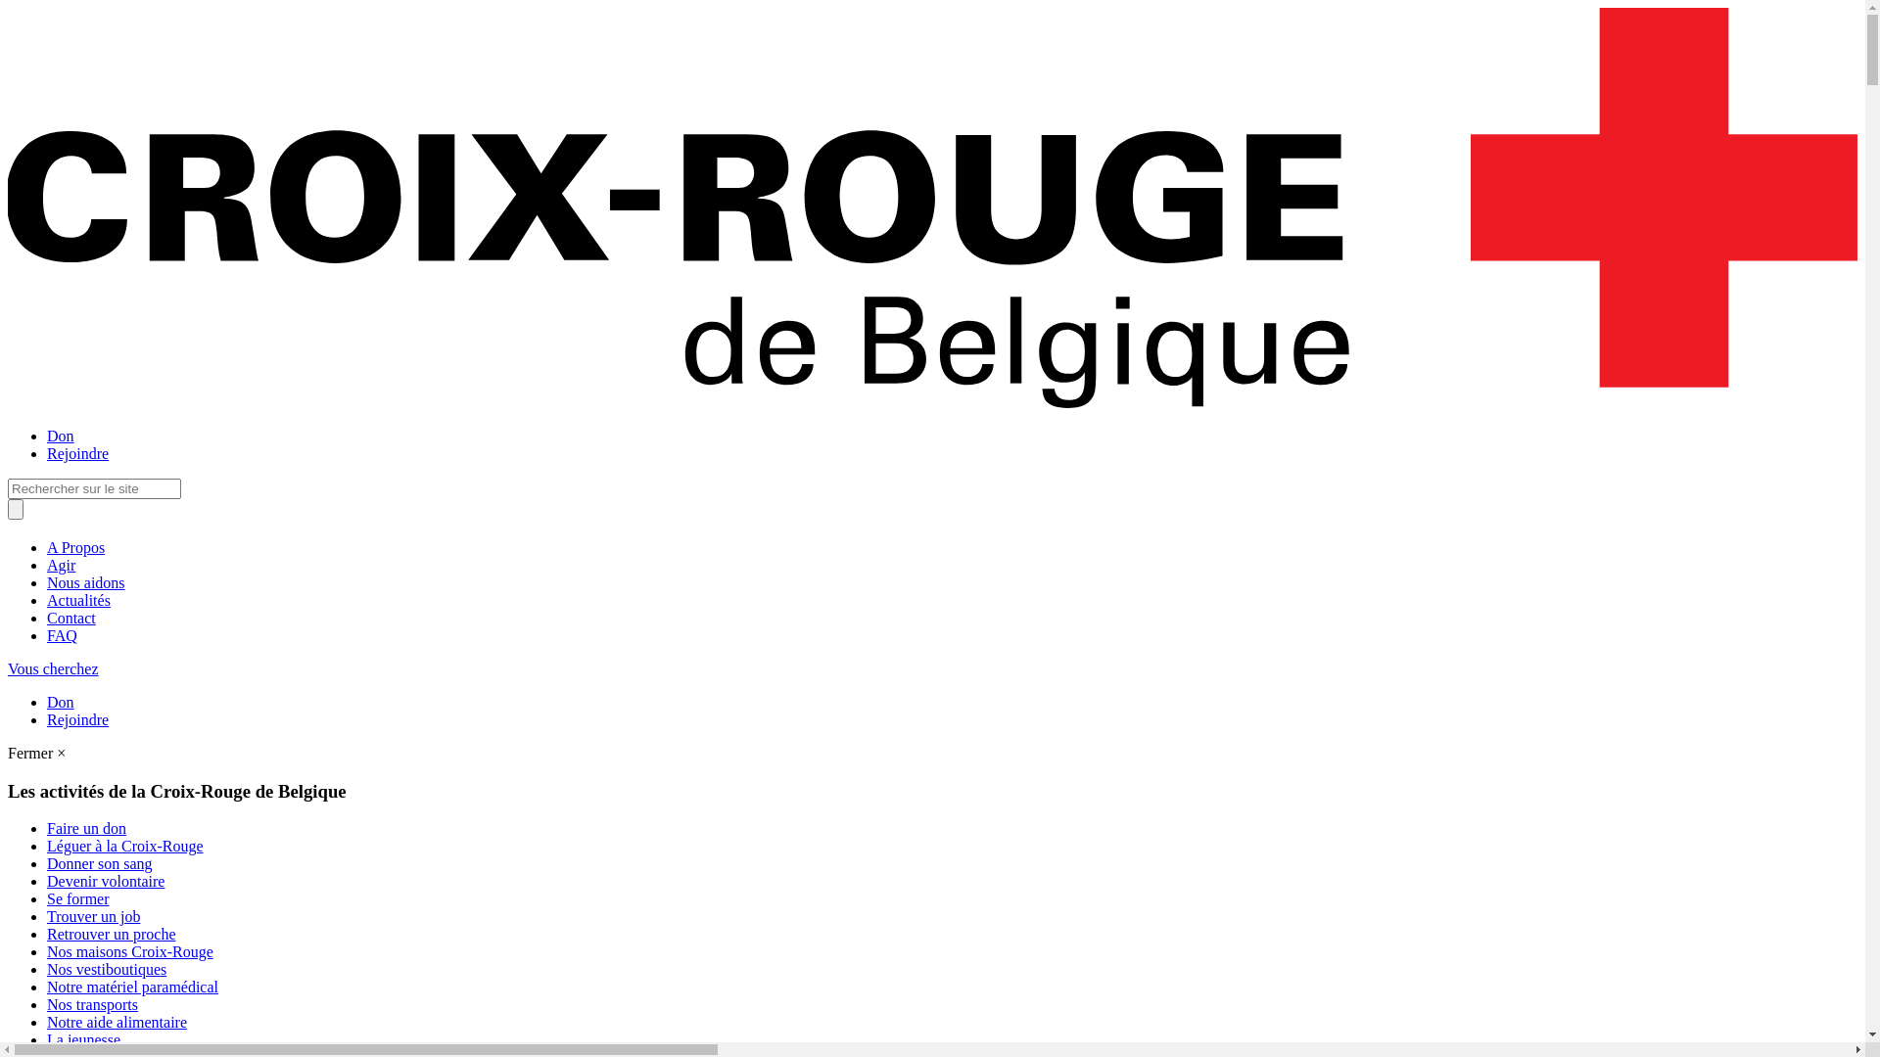 Image resolution: width=1880 pixels, height=1057 pixels. I want to click on Notre aide alimentaire, so click(117, 1022).